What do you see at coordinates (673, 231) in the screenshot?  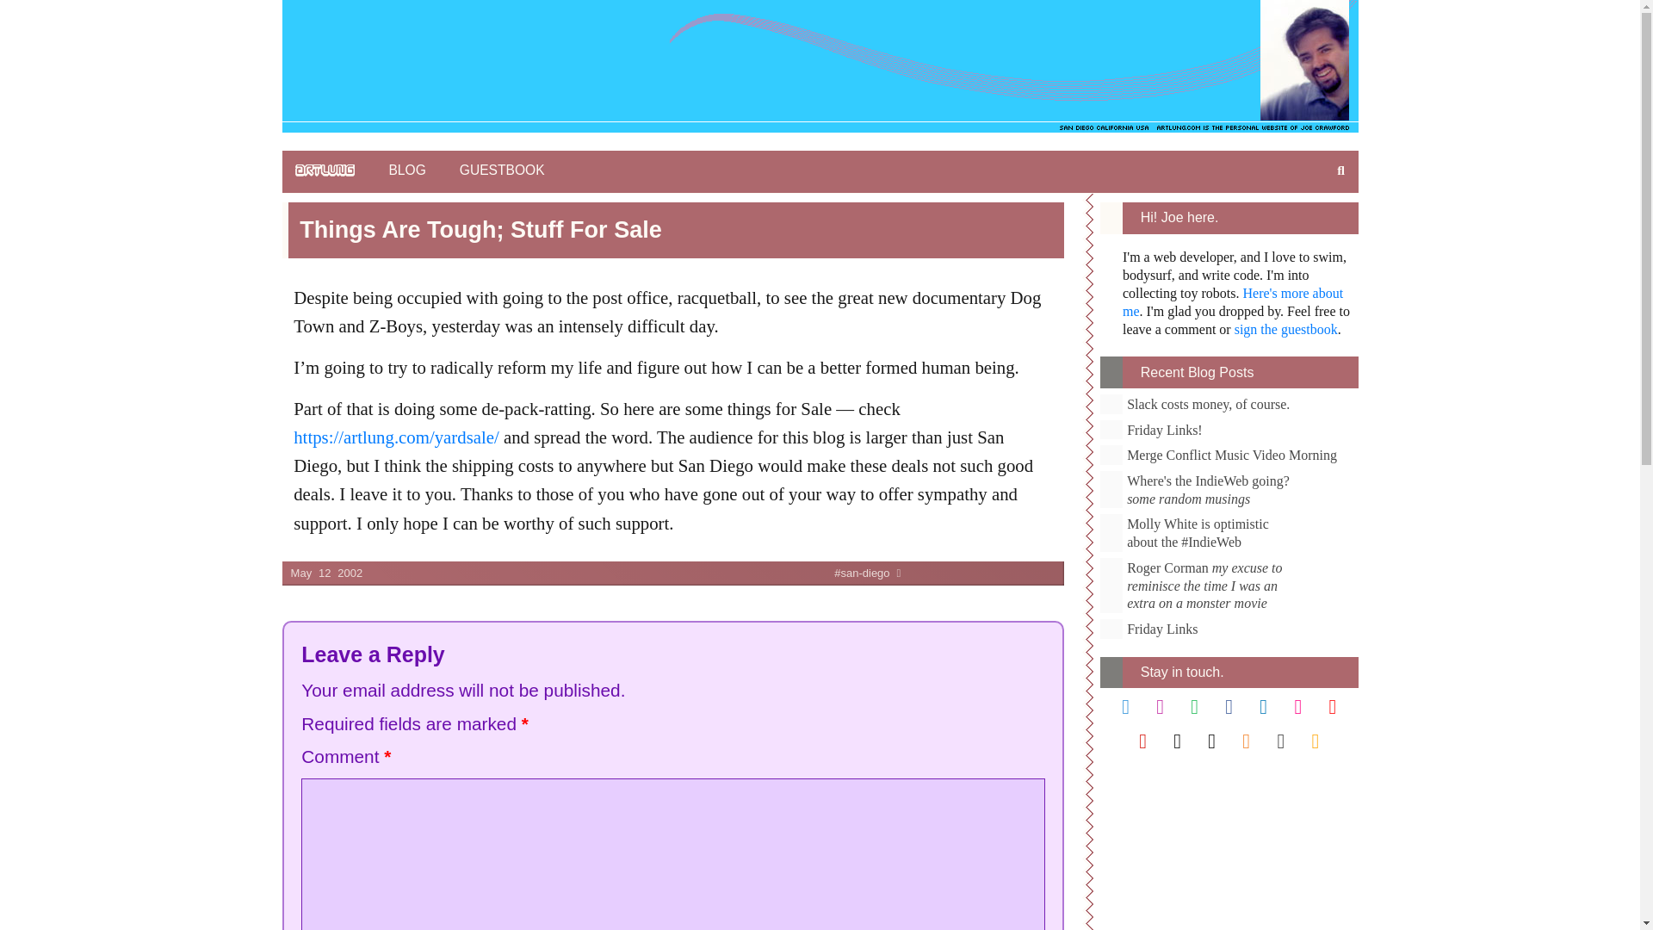 I see `Things Are Tough; Stuff For Sale` at bounding box center [673, 231].